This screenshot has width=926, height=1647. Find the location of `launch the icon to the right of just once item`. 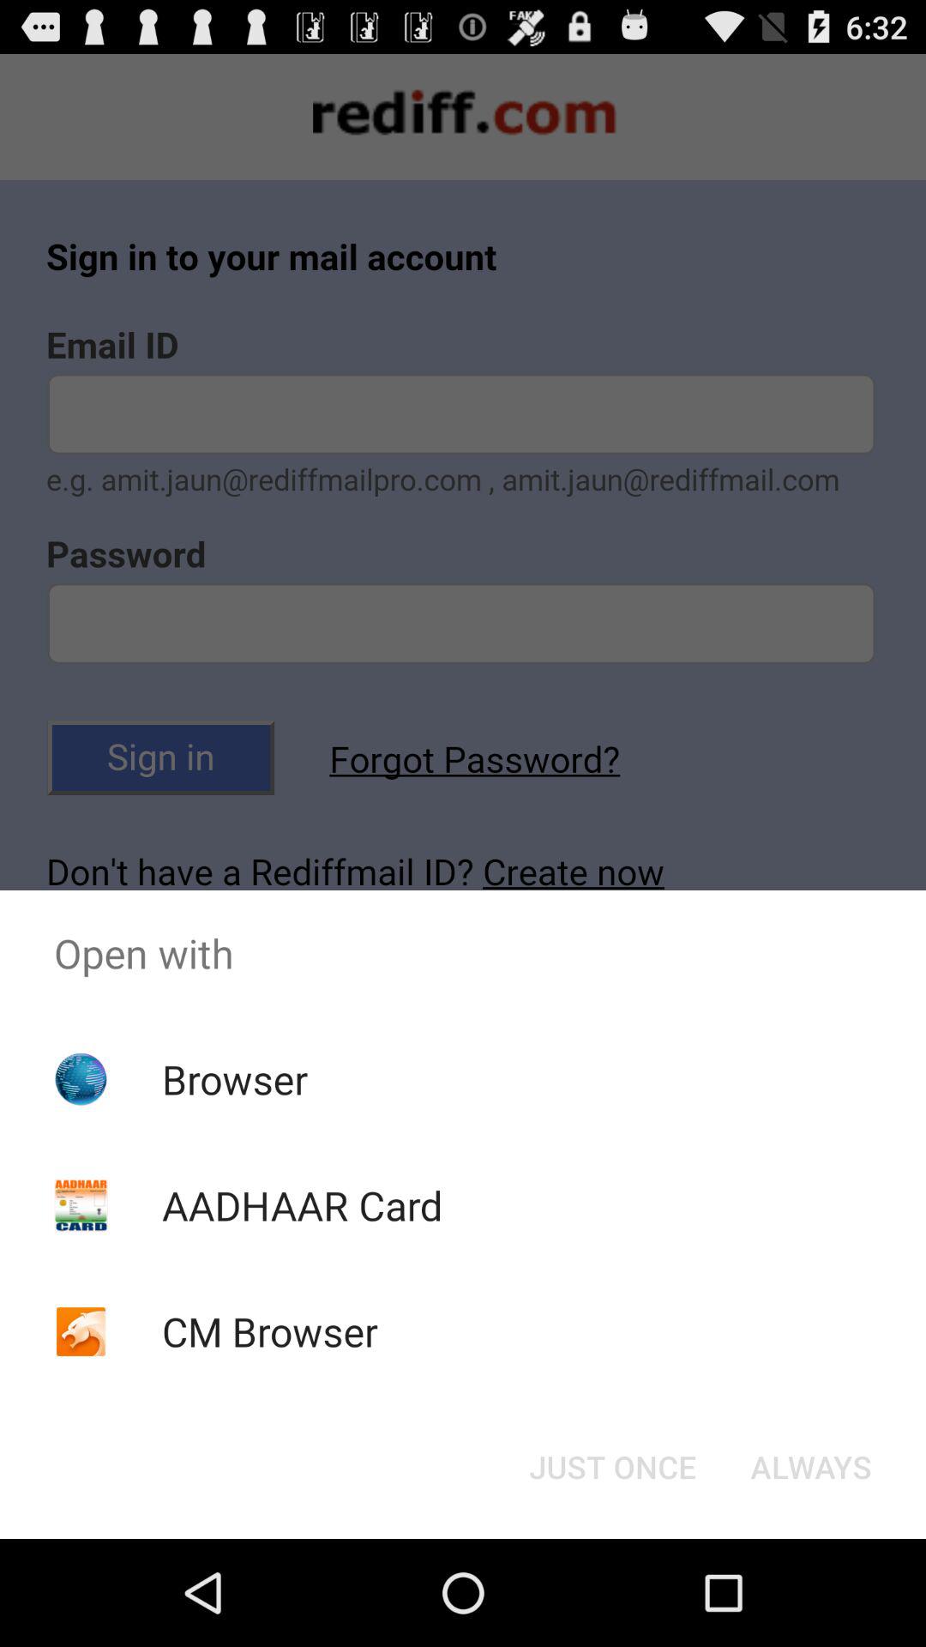

launch the icon to the right of just once item is located at coordinates (811, 1467).